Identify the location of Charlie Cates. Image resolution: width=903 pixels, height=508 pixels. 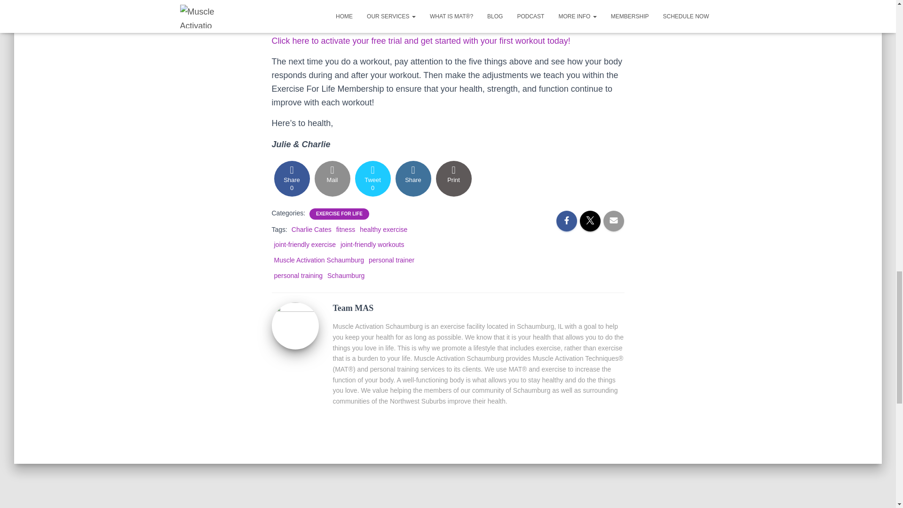
(345, 229).